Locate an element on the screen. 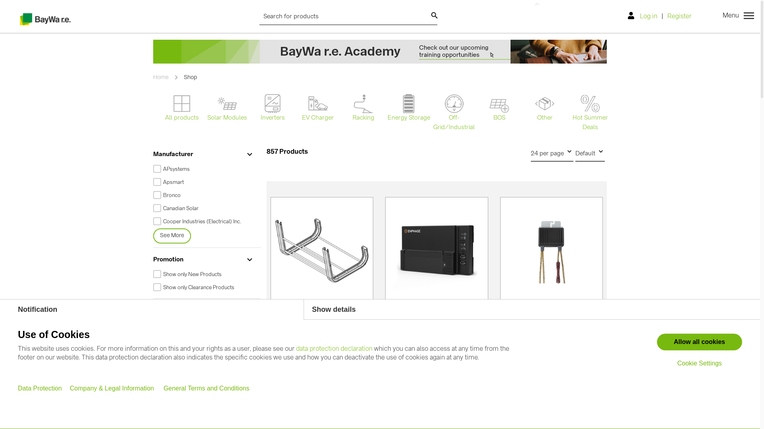 The image size is (764, 429). See More is located at coordinates (172, 366).